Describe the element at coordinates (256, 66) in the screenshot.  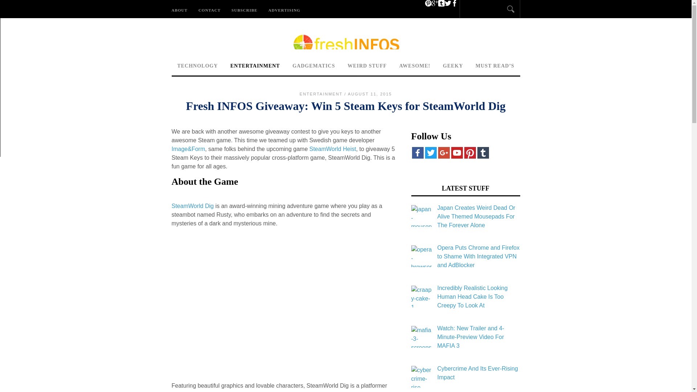
I see `ENTERTAINMENT` at that location.